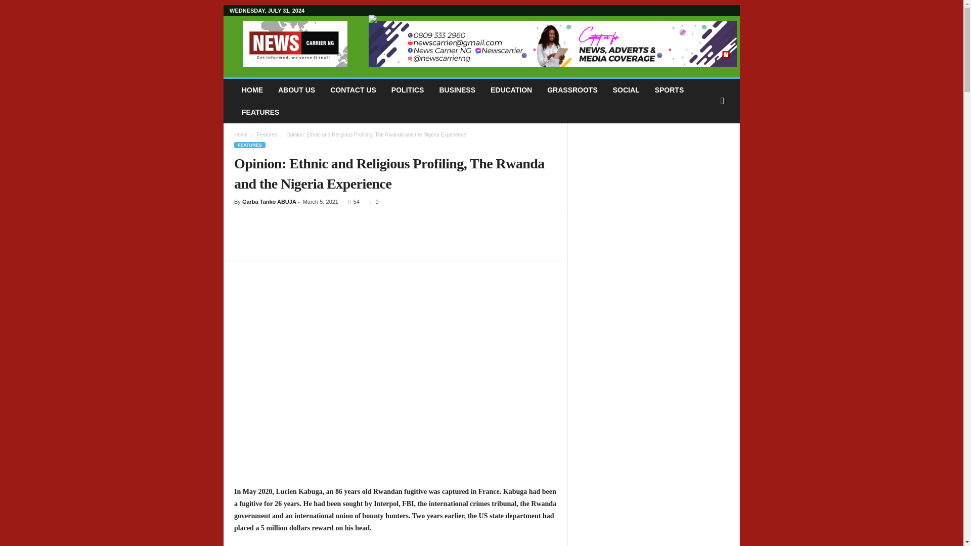  I want to click on POLITICS, so click(408, 89).